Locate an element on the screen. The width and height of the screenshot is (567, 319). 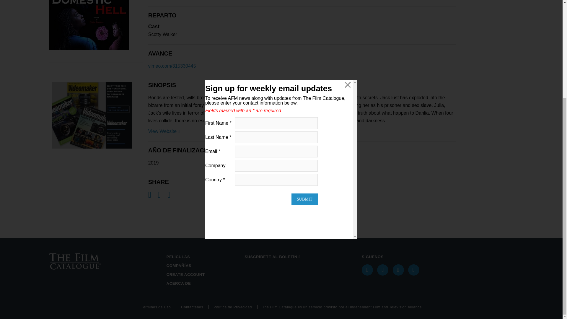
CREATE ACCOUNT is located at coordinates (203, 275).